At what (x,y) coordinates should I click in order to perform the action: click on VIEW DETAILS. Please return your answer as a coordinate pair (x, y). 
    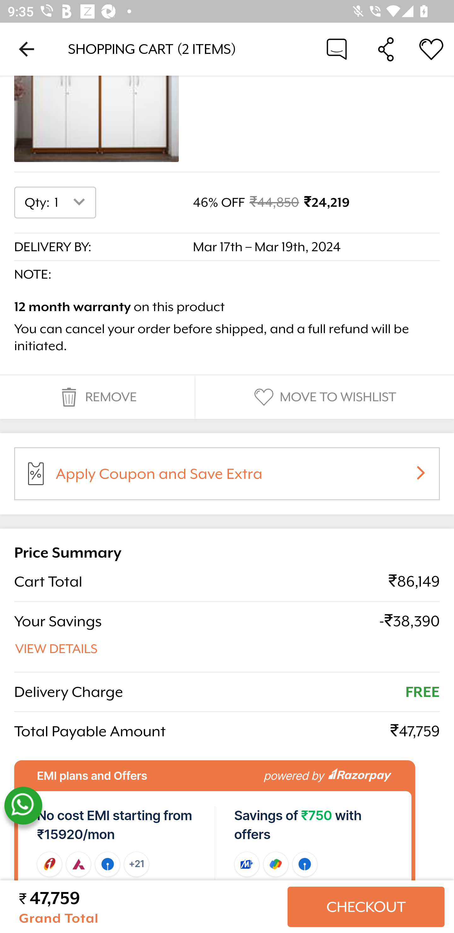
    Looking at the image, I should click on (57, 649).